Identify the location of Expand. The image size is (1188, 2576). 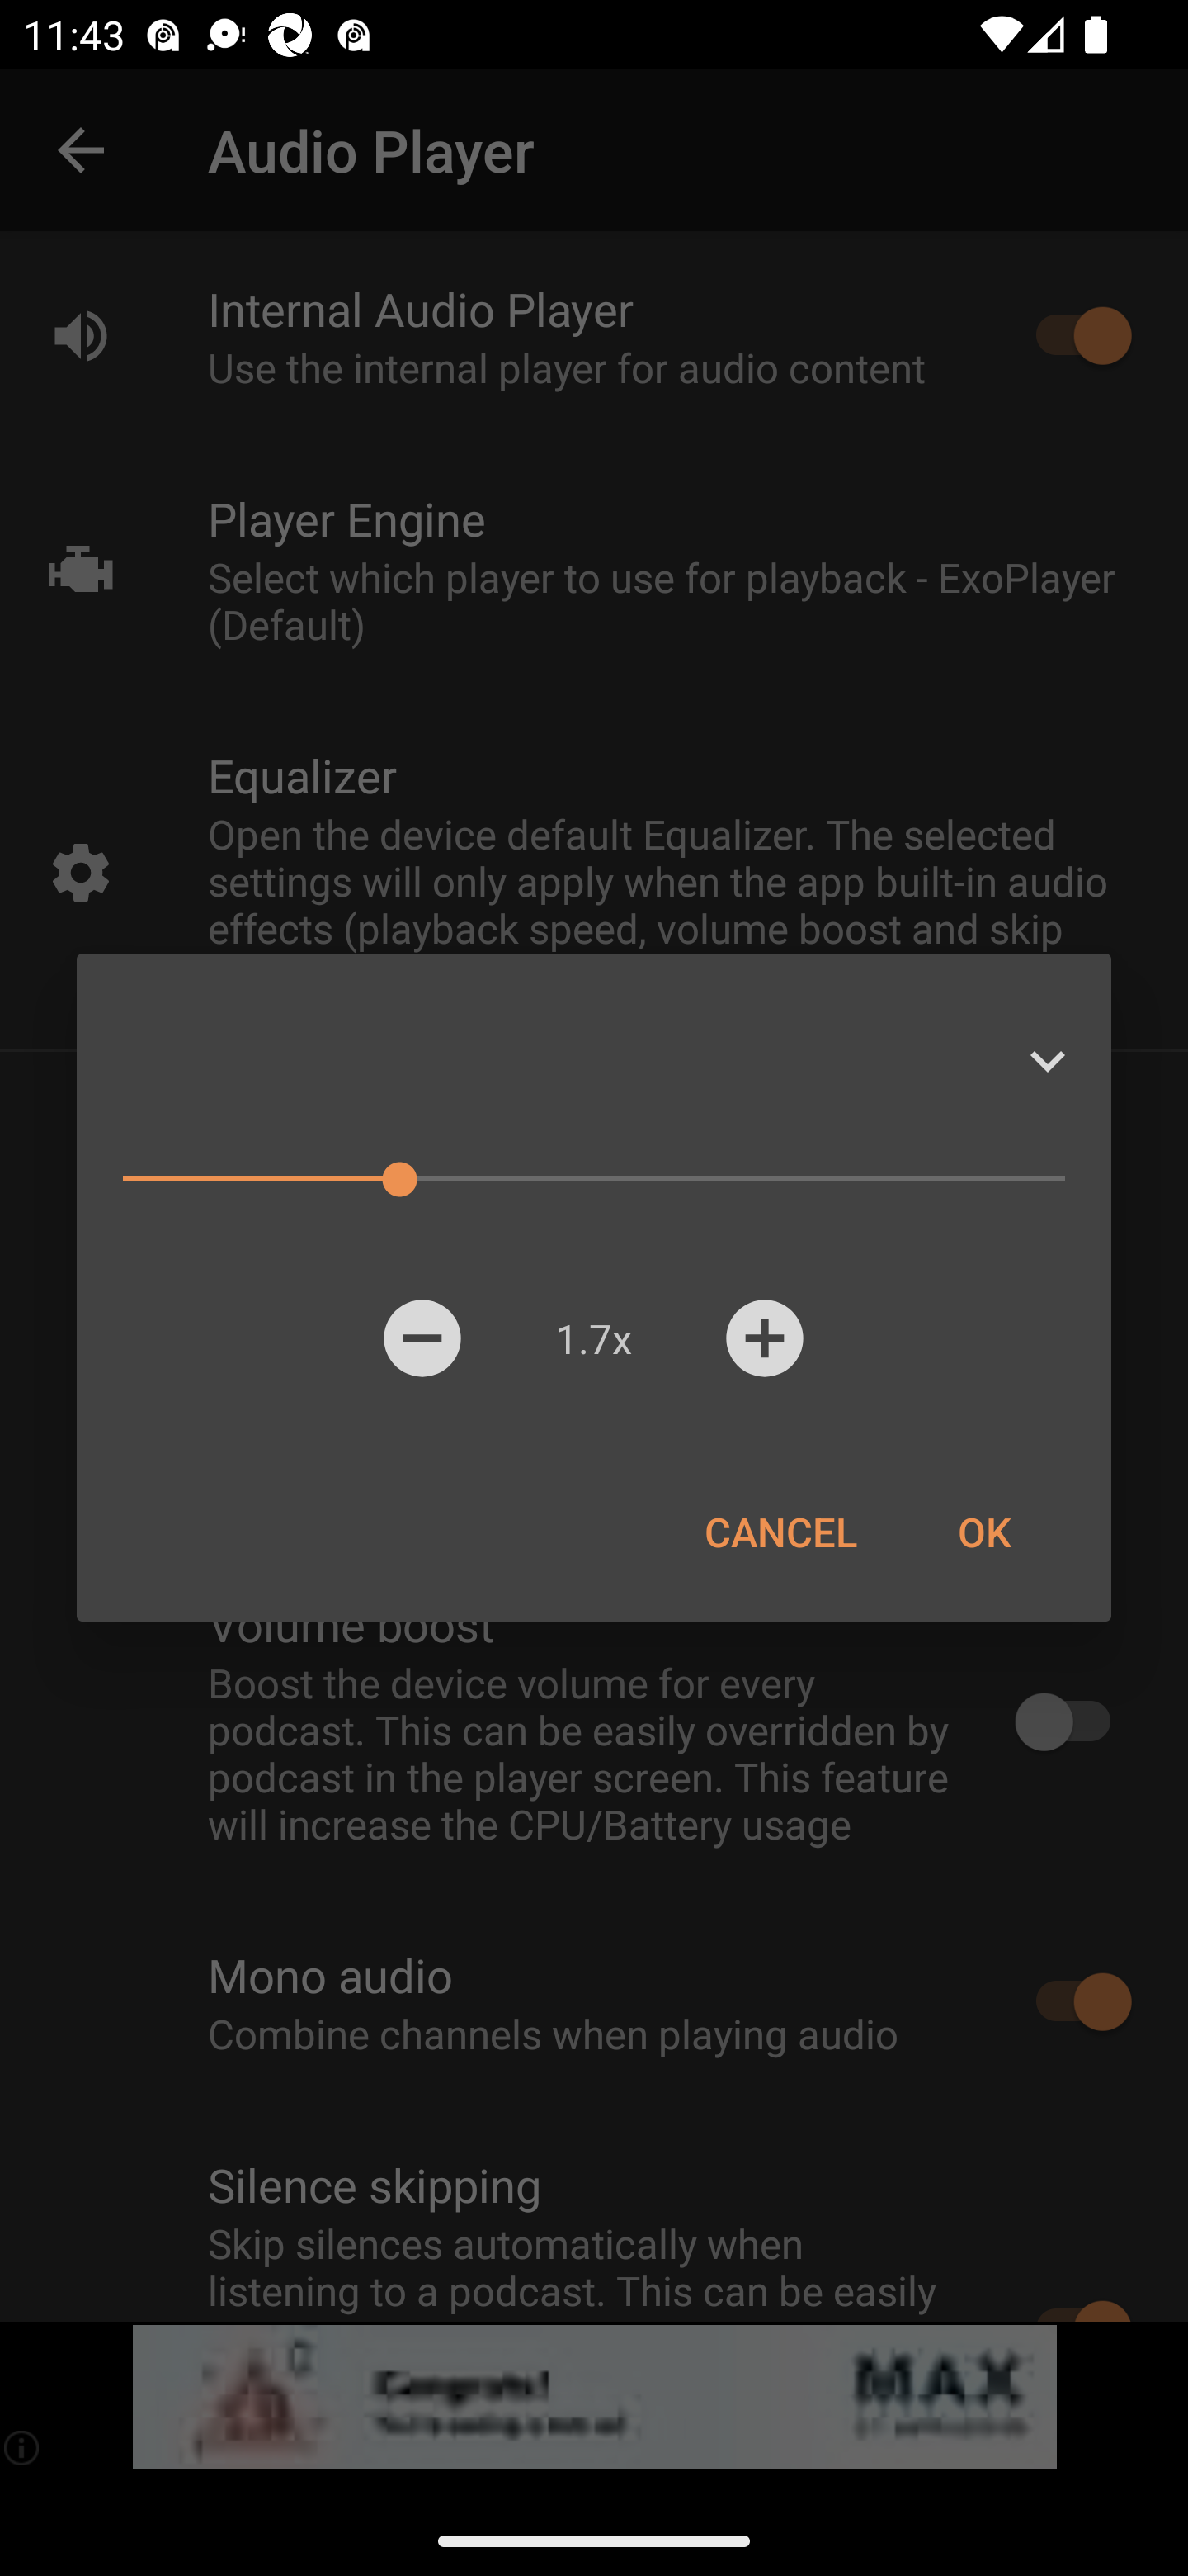
(1047, 1061).